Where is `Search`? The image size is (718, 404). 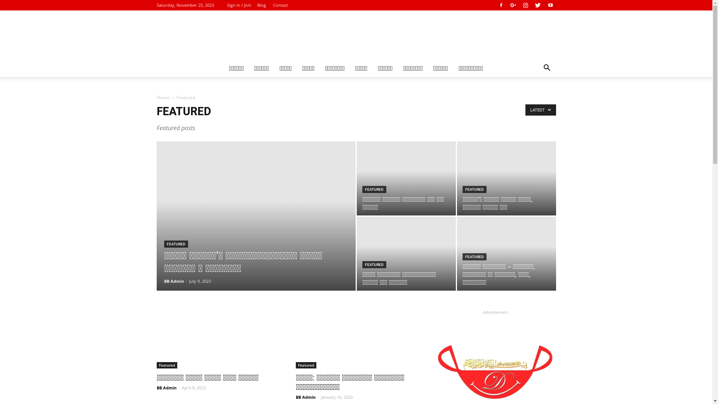
Search is located at coordinates (536, 98).